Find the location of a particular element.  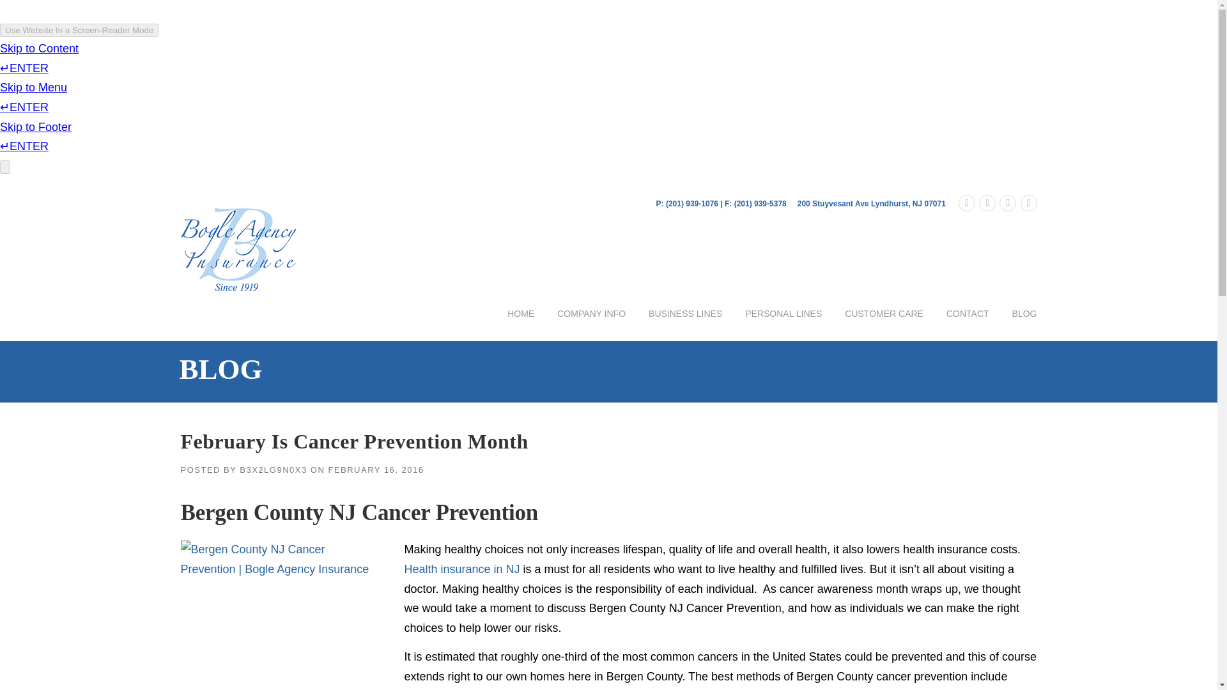

Twitter is located at coordinates (966, 203).